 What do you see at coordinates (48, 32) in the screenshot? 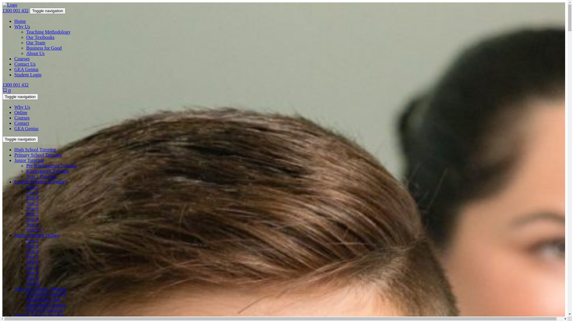
I see `Teaching Methodology` at bounding box center [48, 32].